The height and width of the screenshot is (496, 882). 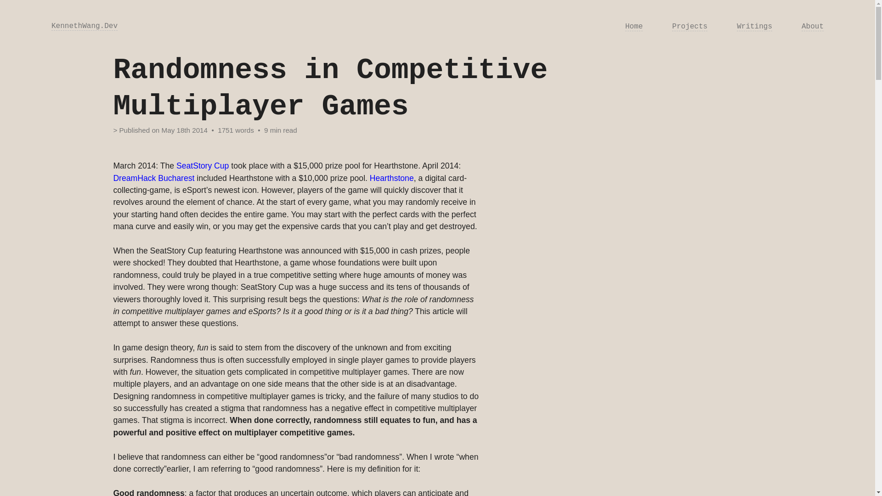 I want to click on About, so click(x=813, y=26).